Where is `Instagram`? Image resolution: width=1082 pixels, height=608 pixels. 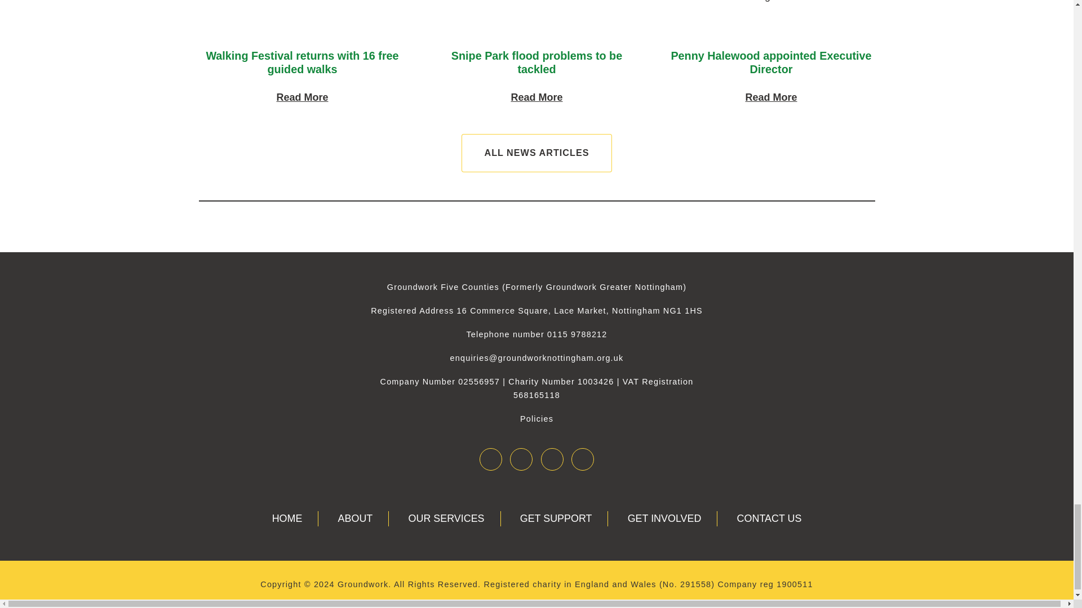 Instagram is located at coordinates (552, 459).